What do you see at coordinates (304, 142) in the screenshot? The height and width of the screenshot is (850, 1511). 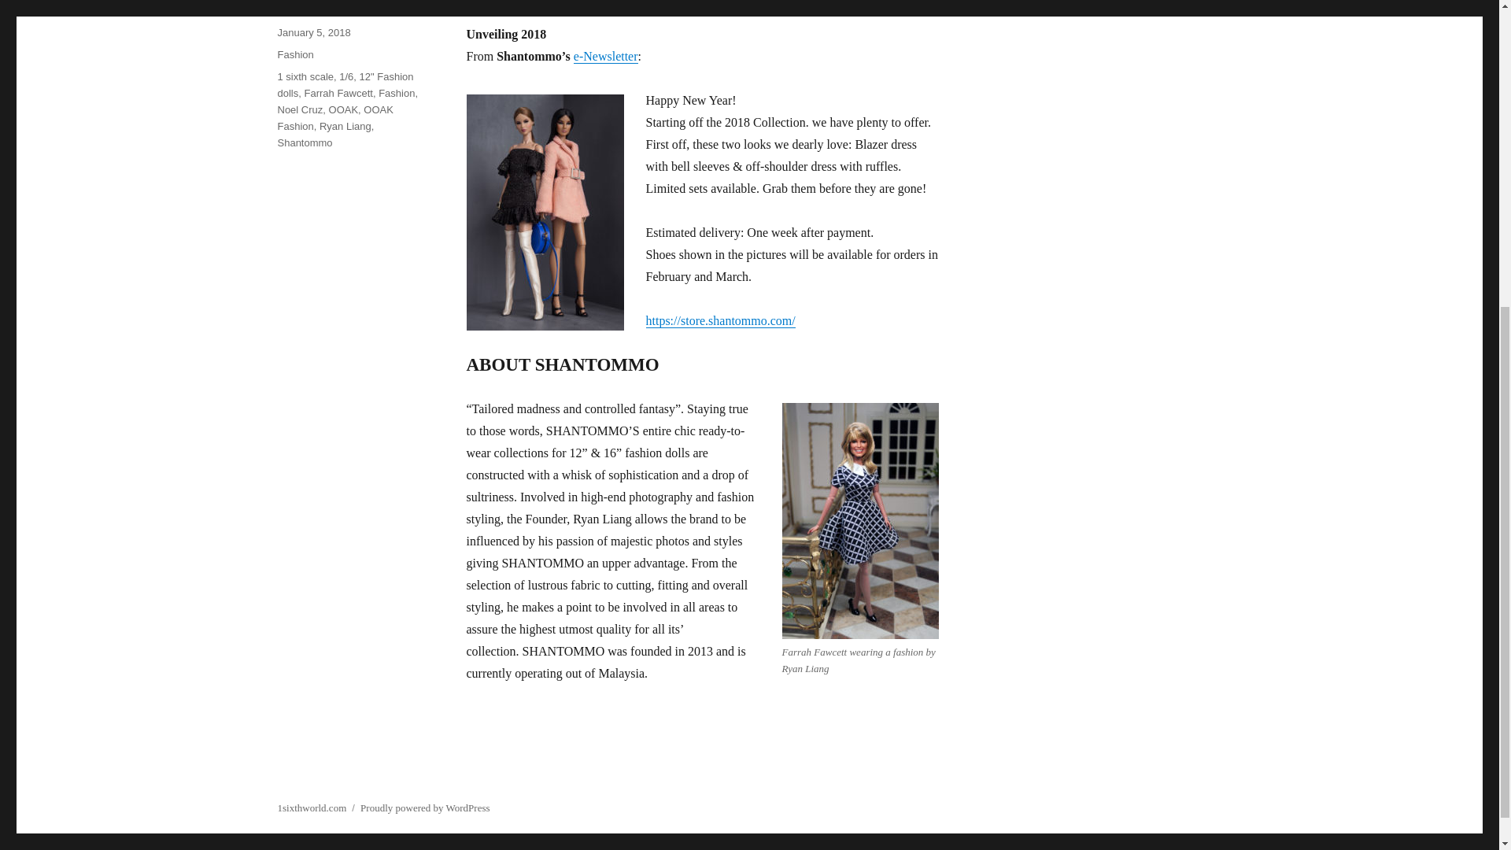 I see `Shantommo` at bounding box center [304, 142].